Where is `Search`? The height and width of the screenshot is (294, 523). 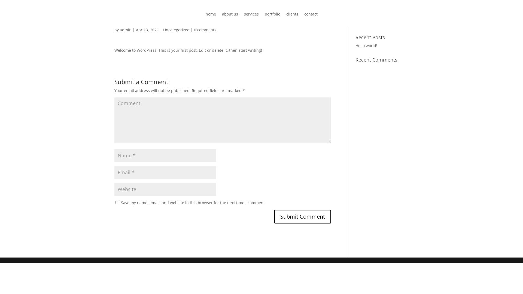 Search is located at coordinates (399, 21).